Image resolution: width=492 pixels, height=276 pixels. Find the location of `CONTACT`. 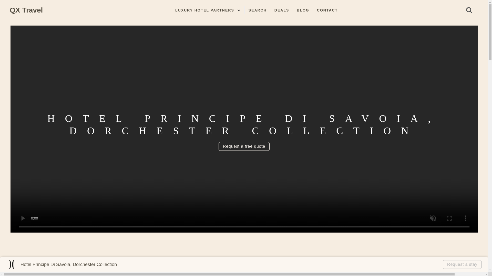

CONTACT is located at coordinates (327, 10).